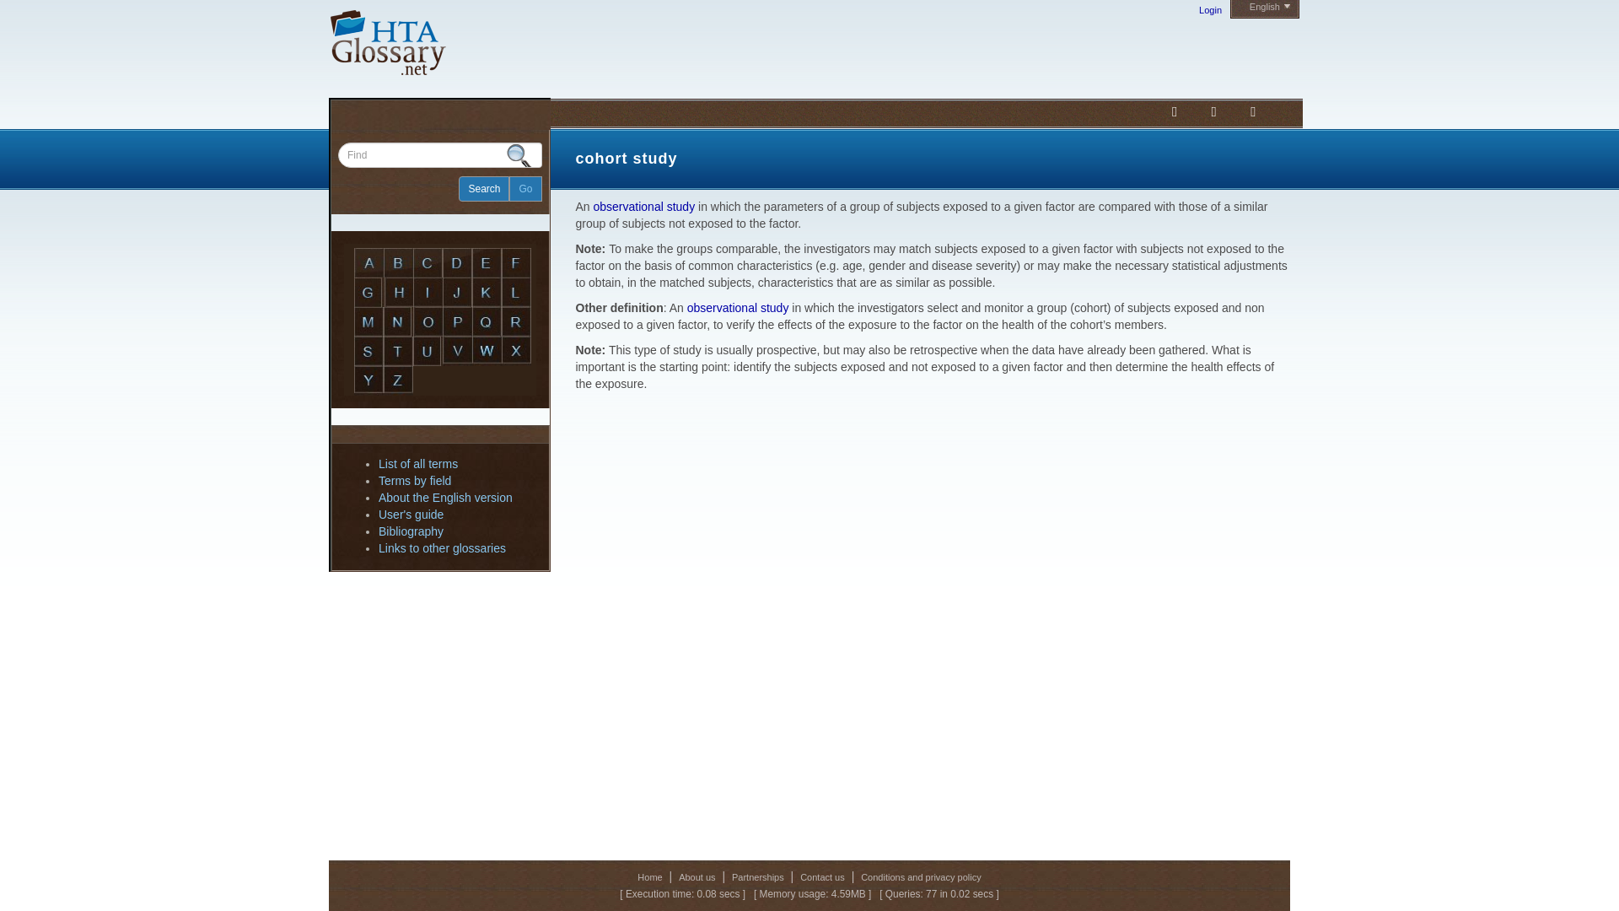  Describe the element at coordinates (516, 262) in the screenshot. I see `F` at that location.